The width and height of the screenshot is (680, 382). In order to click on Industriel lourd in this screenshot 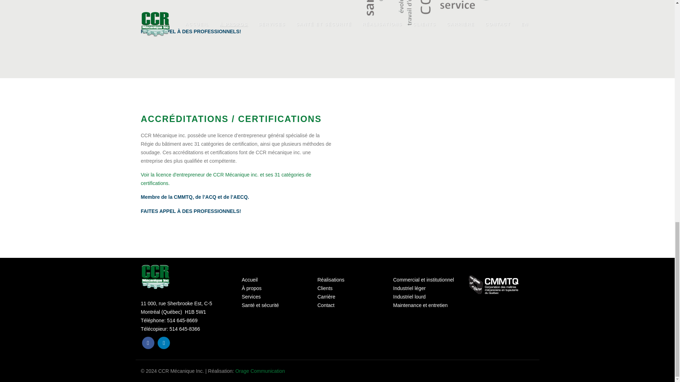, I will do `click(409, 296)`.